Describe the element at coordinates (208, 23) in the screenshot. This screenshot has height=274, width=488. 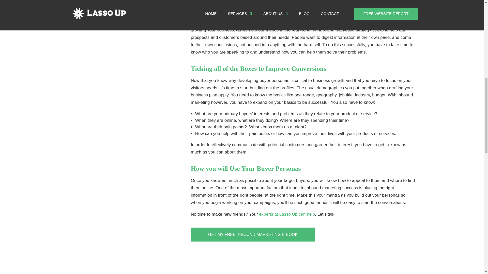
I see `inbound marketing` at that location.